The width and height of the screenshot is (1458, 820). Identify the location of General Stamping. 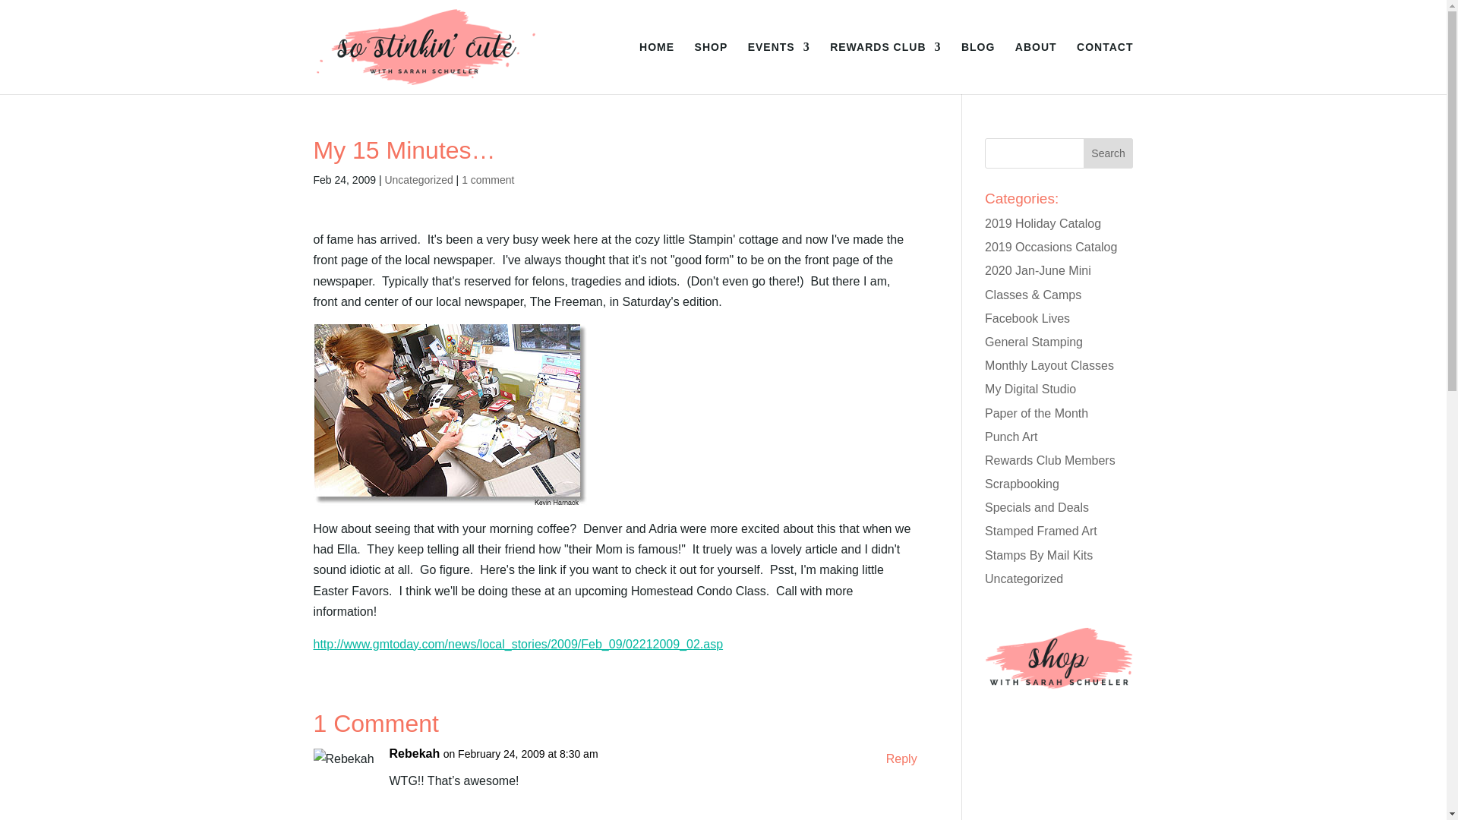
(1034, 342).